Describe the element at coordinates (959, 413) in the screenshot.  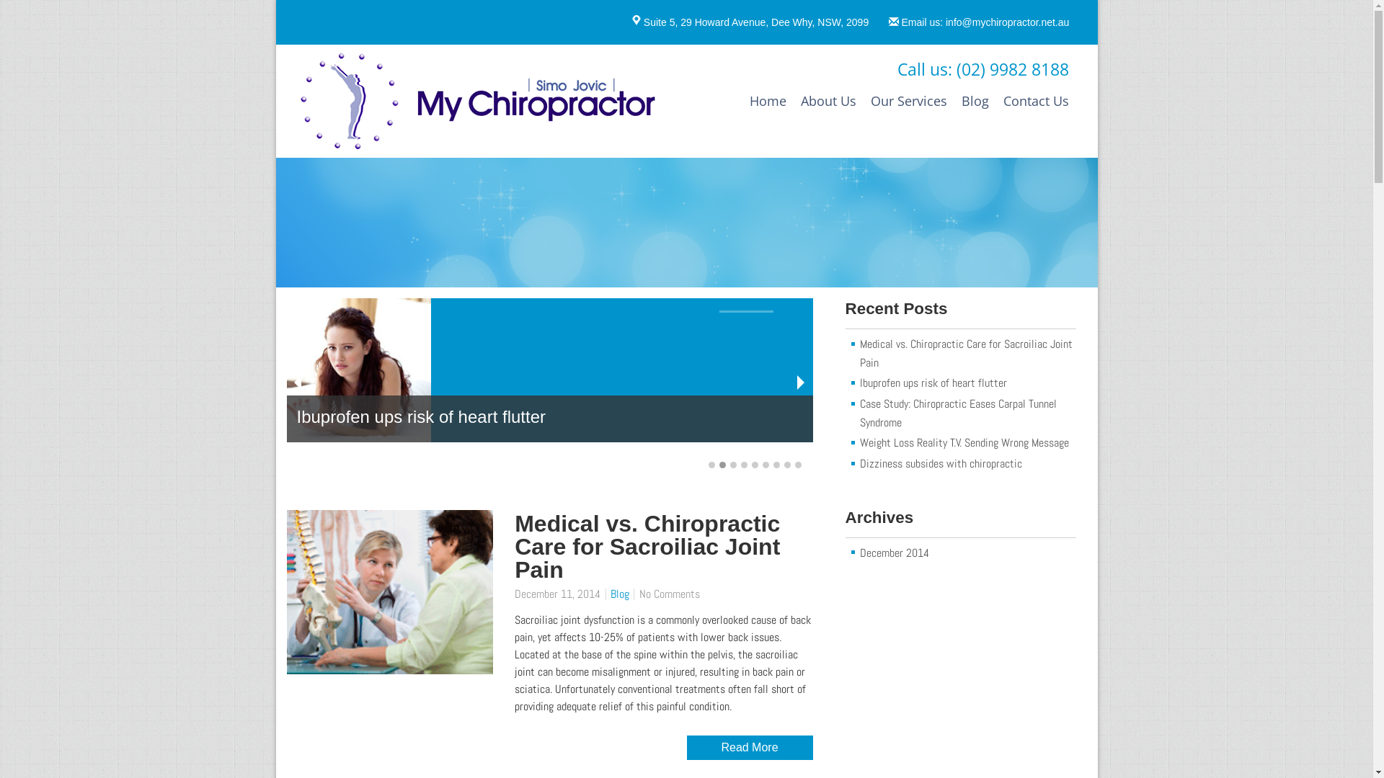
I see `Case Study: Chiropractic Eases Carpal Tunnel Syndrome` at that location.